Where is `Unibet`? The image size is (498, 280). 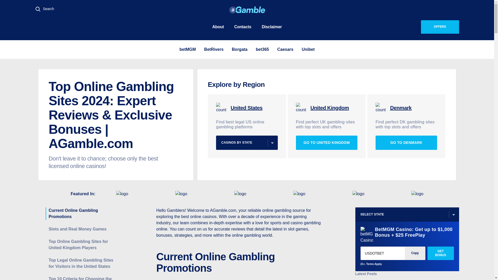
Unibet is located at coordinates (308, 50).